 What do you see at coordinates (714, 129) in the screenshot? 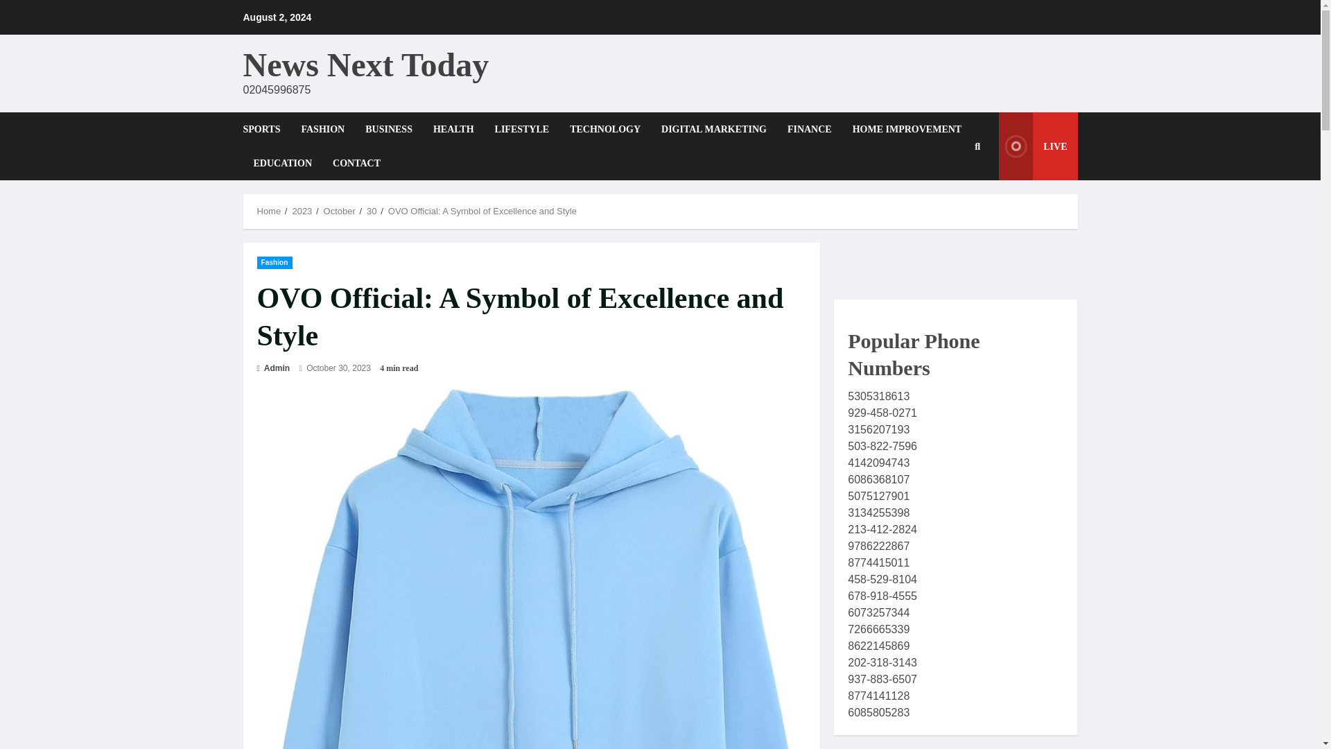
I see `DIGITAL MARKETING` at bounding box center [714, 129].